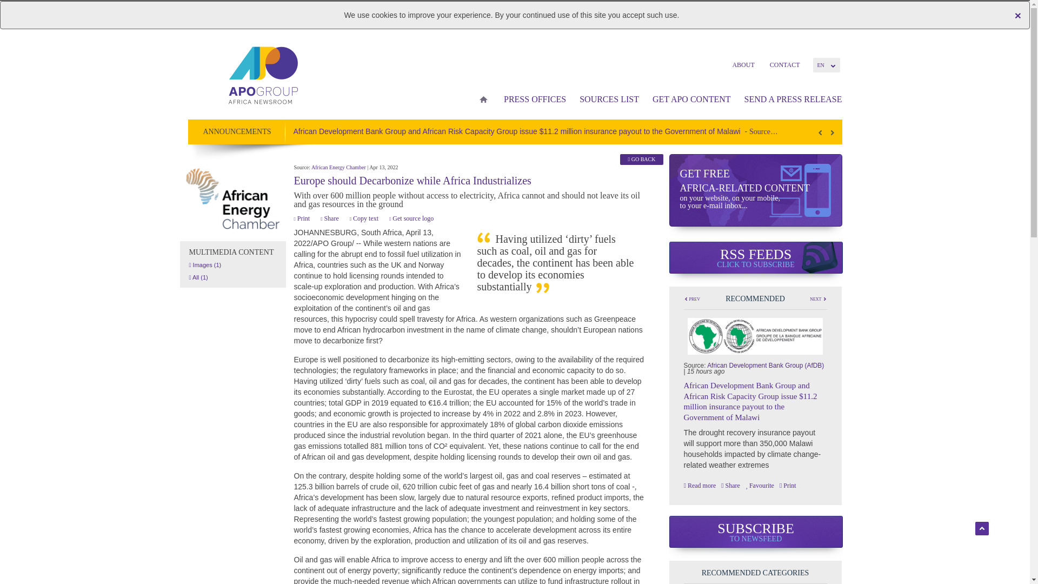  Describe the element at coordinates (784, 64) in the screenshot. I see `CONTACT` at that location.